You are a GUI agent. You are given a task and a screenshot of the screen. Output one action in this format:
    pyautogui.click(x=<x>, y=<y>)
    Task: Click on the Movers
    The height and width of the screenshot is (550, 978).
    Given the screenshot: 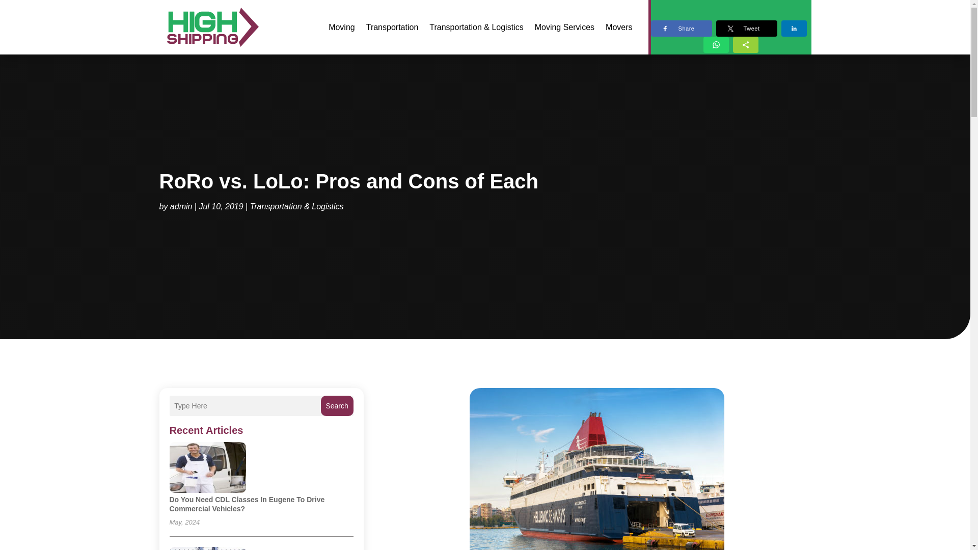 What is the action you would take?
    pyautogui.click(x=618, y=27)
    